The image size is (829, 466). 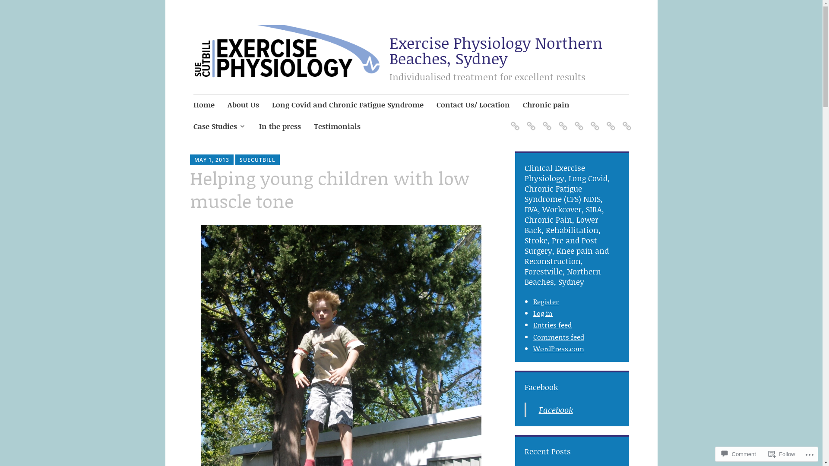 I want to click on WordPress.com, so click(x=559, y=349).